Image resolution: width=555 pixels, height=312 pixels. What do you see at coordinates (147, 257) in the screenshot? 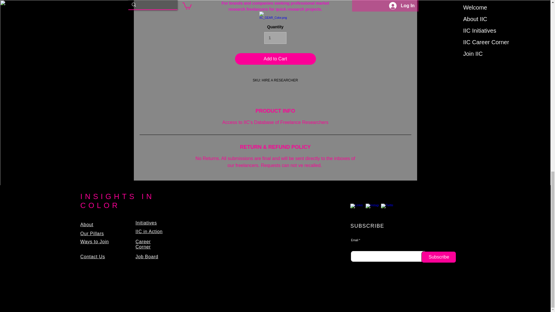
I see `Job Board` at bounding box center [147, 257].